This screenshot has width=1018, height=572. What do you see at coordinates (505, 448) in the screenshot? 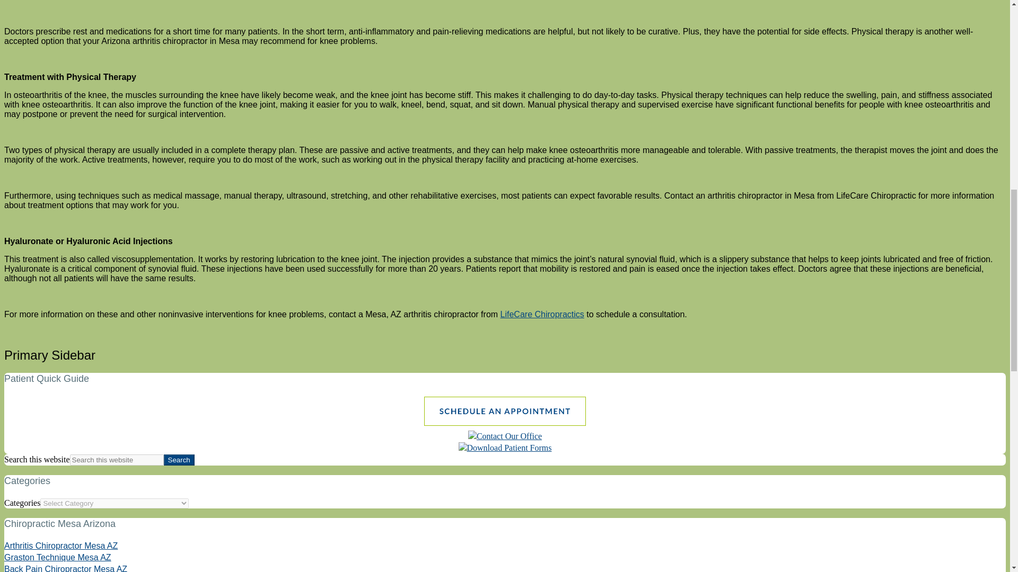
I see `Download Patient Forms` at bounding box center [505, 448].